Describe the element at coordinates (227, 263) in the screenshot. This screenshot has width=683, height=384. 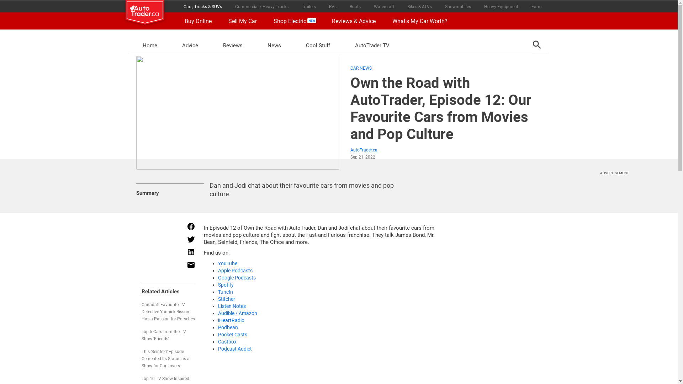
I see `YouTube` at that location.